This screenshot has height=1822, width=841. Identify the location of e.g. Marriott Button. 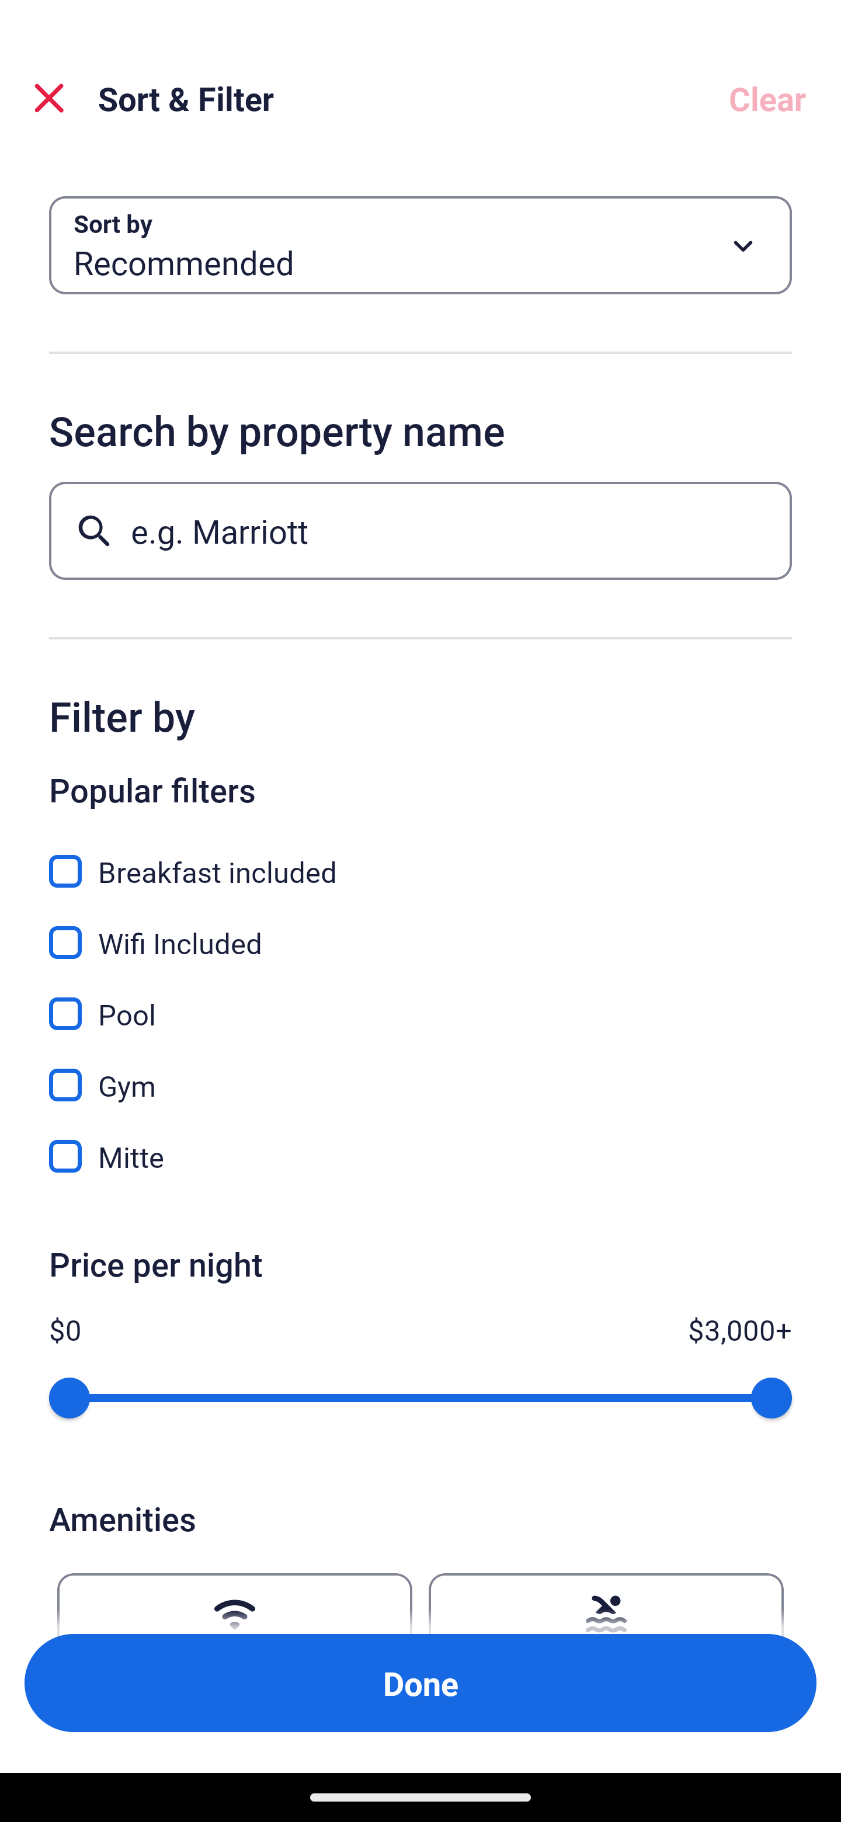
(420, 530).